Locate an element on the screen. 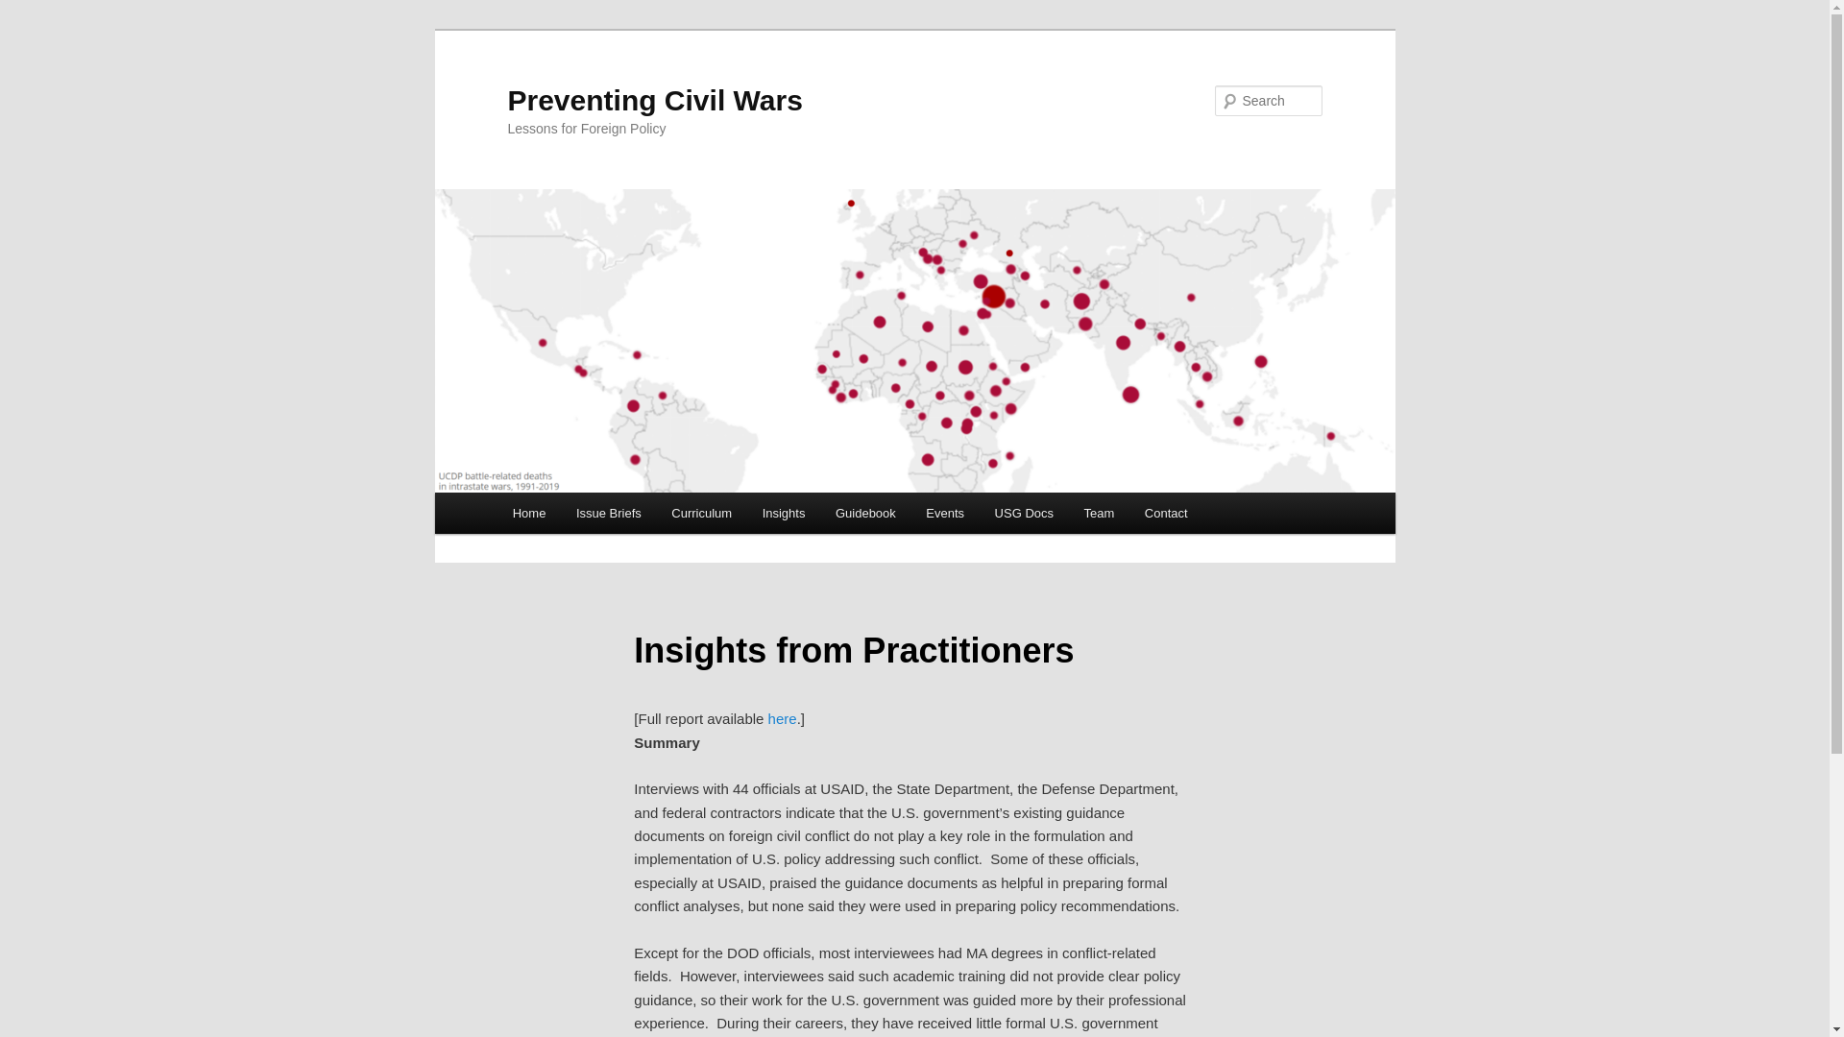 The image size is (1844, 1037). here is located at coordinates (782, 718).